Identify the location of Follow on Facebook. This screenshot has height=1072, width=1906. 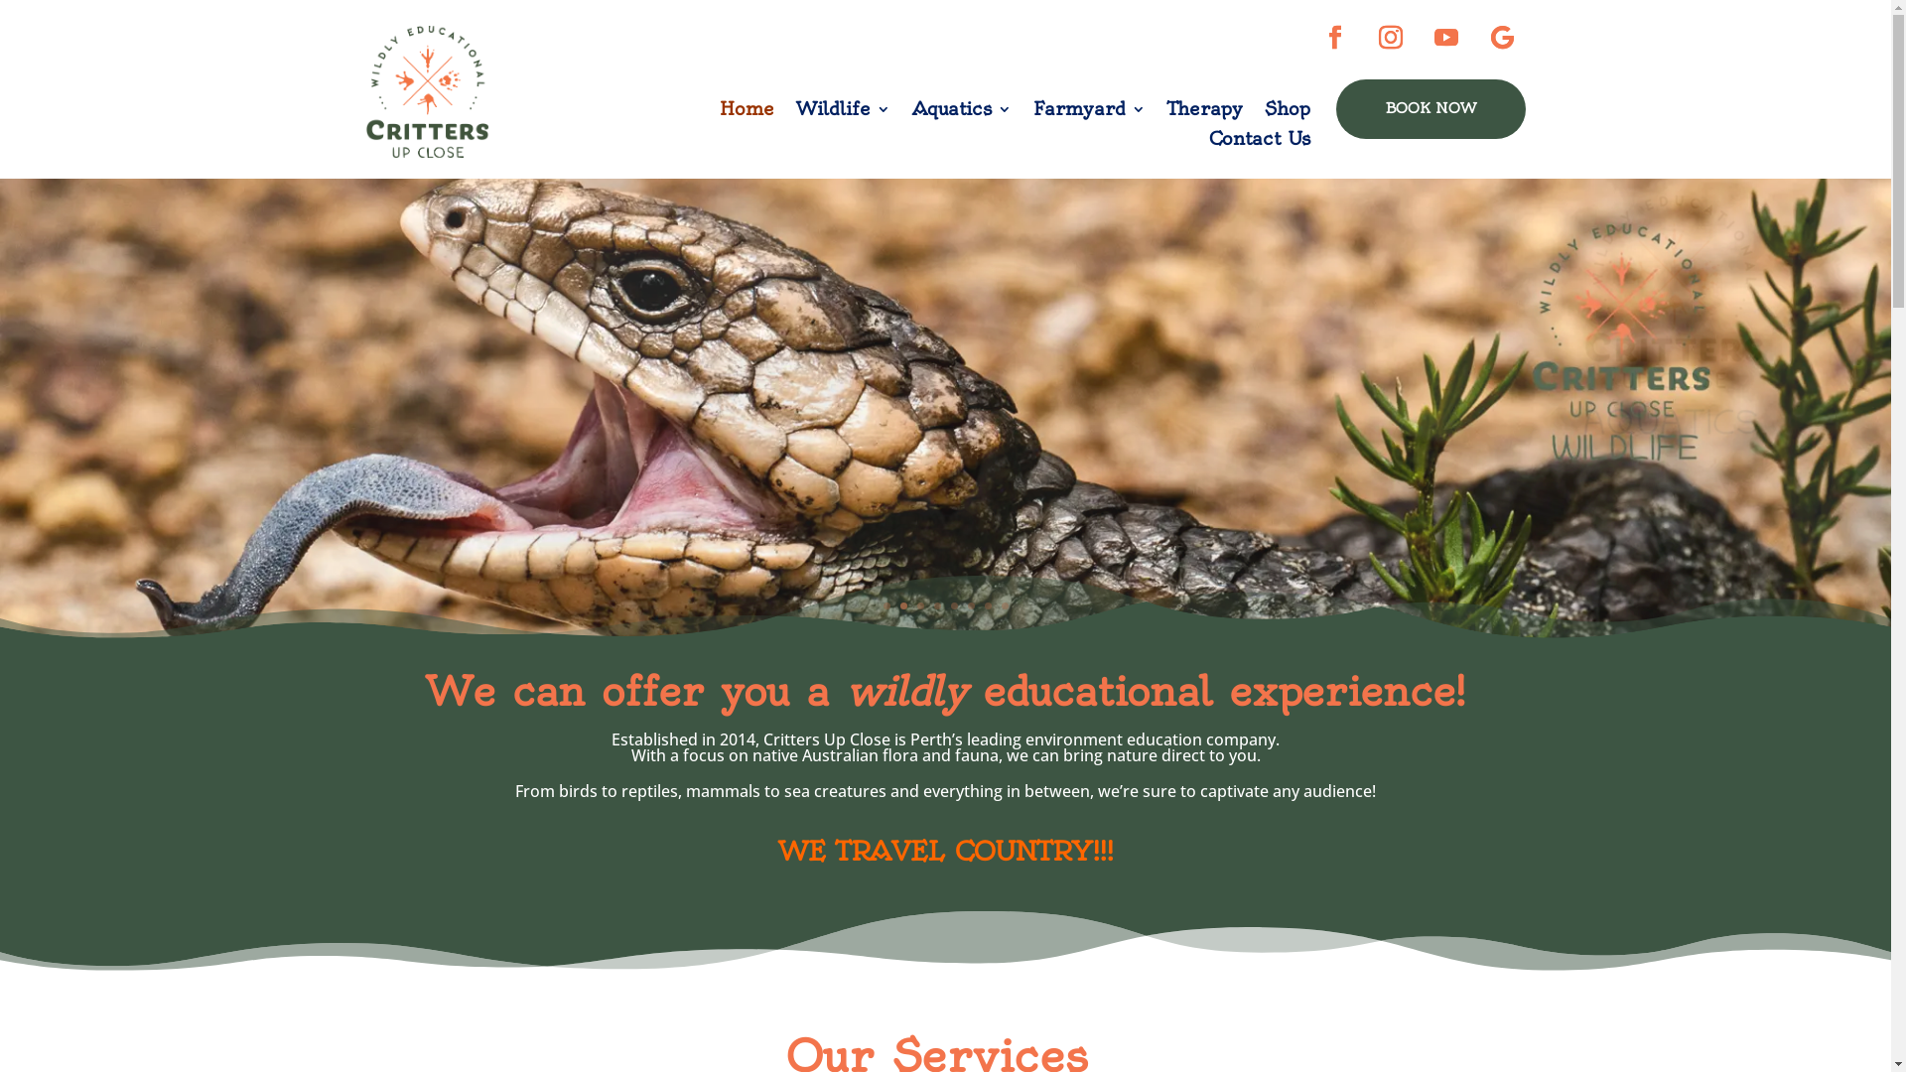
(1335, 38).